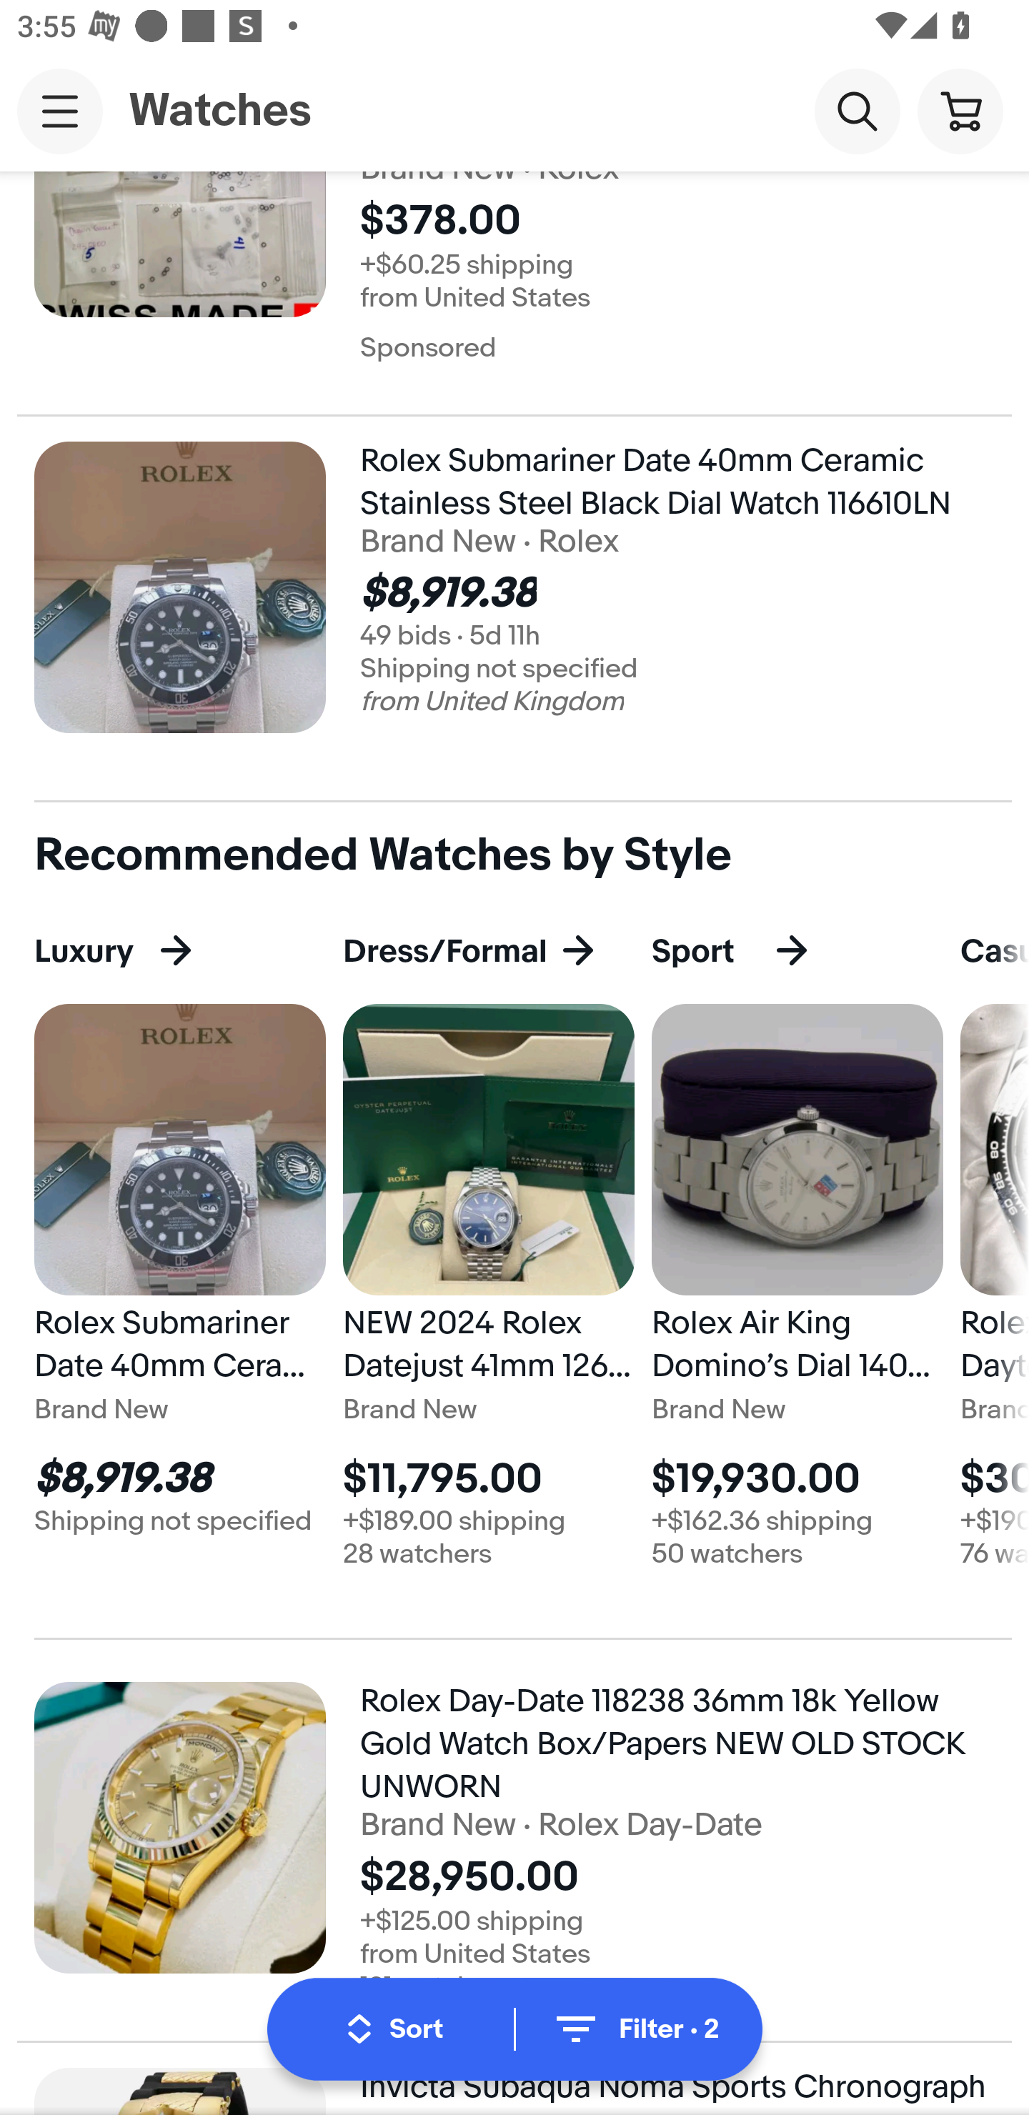 The height and width of the screenshot is (2115, 1029). Describe the element at coordinates (635, 2029) in the screenshot. I see `Filter • 2` at that location.